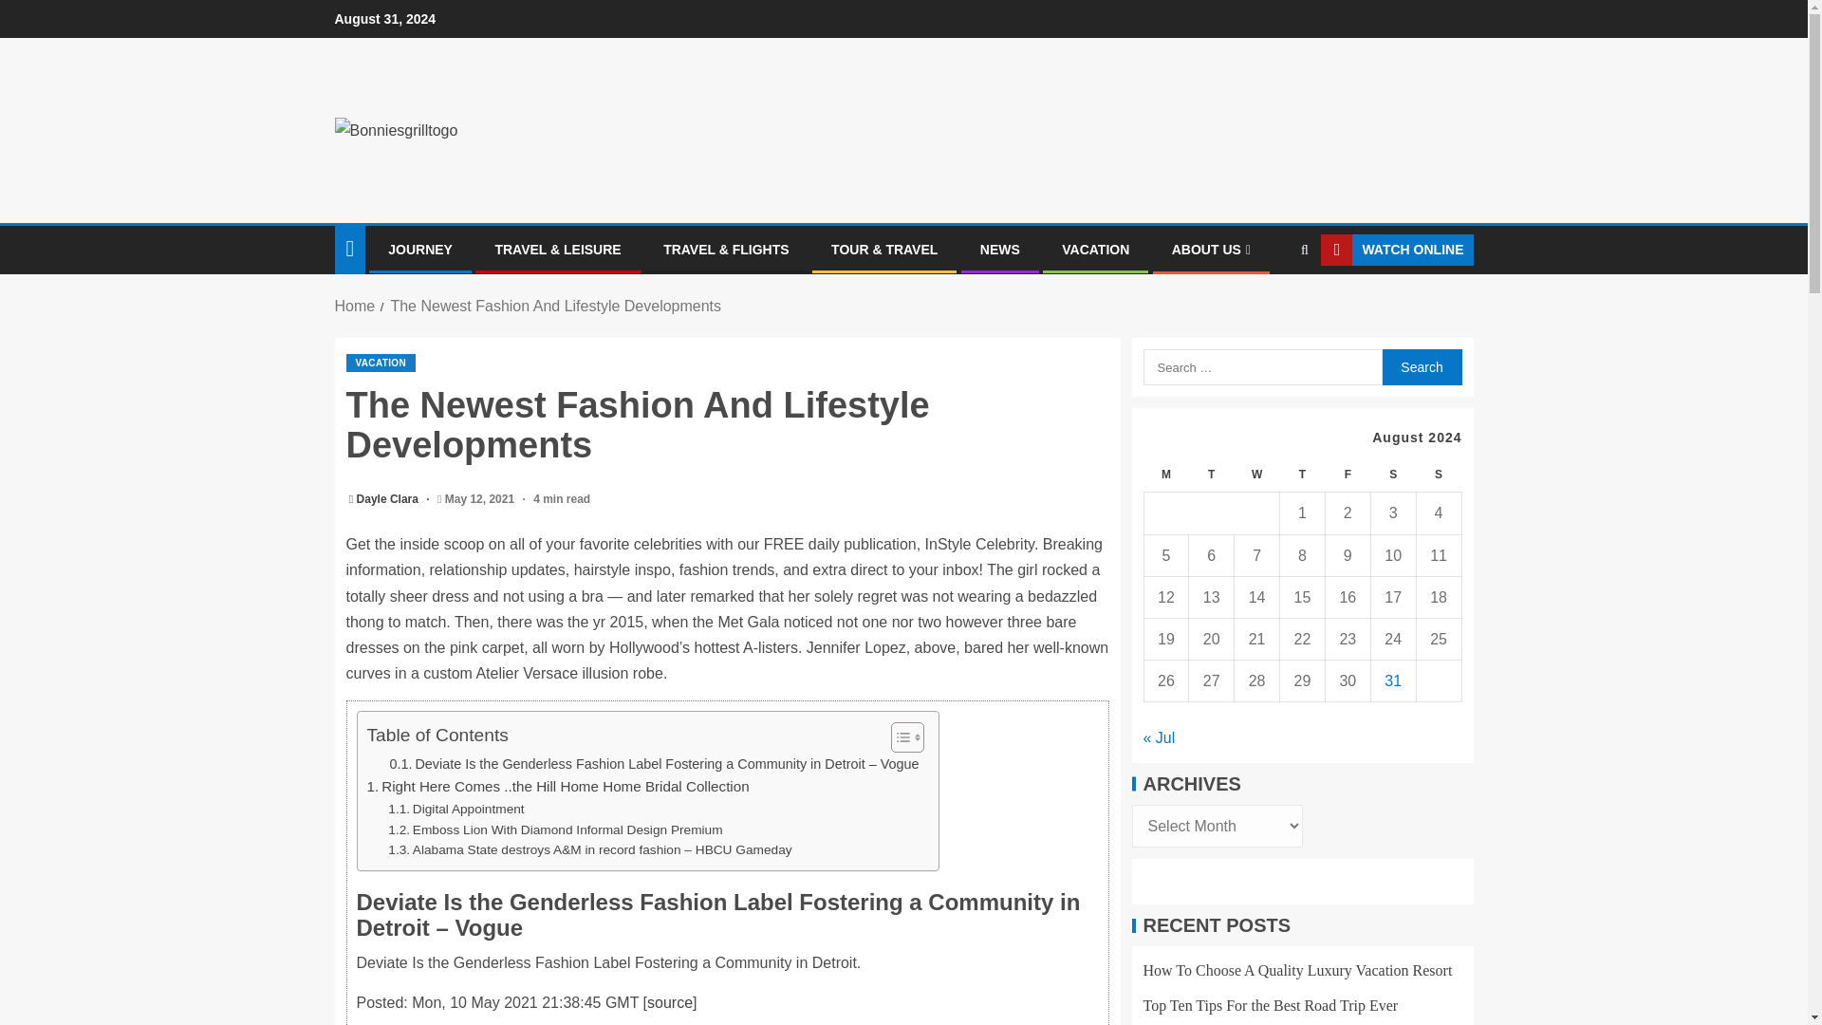 This screenshot has height=1025, width=1822. Describe the element at coordinates (354, 306) in the screenshot. I see `Home` at that location.